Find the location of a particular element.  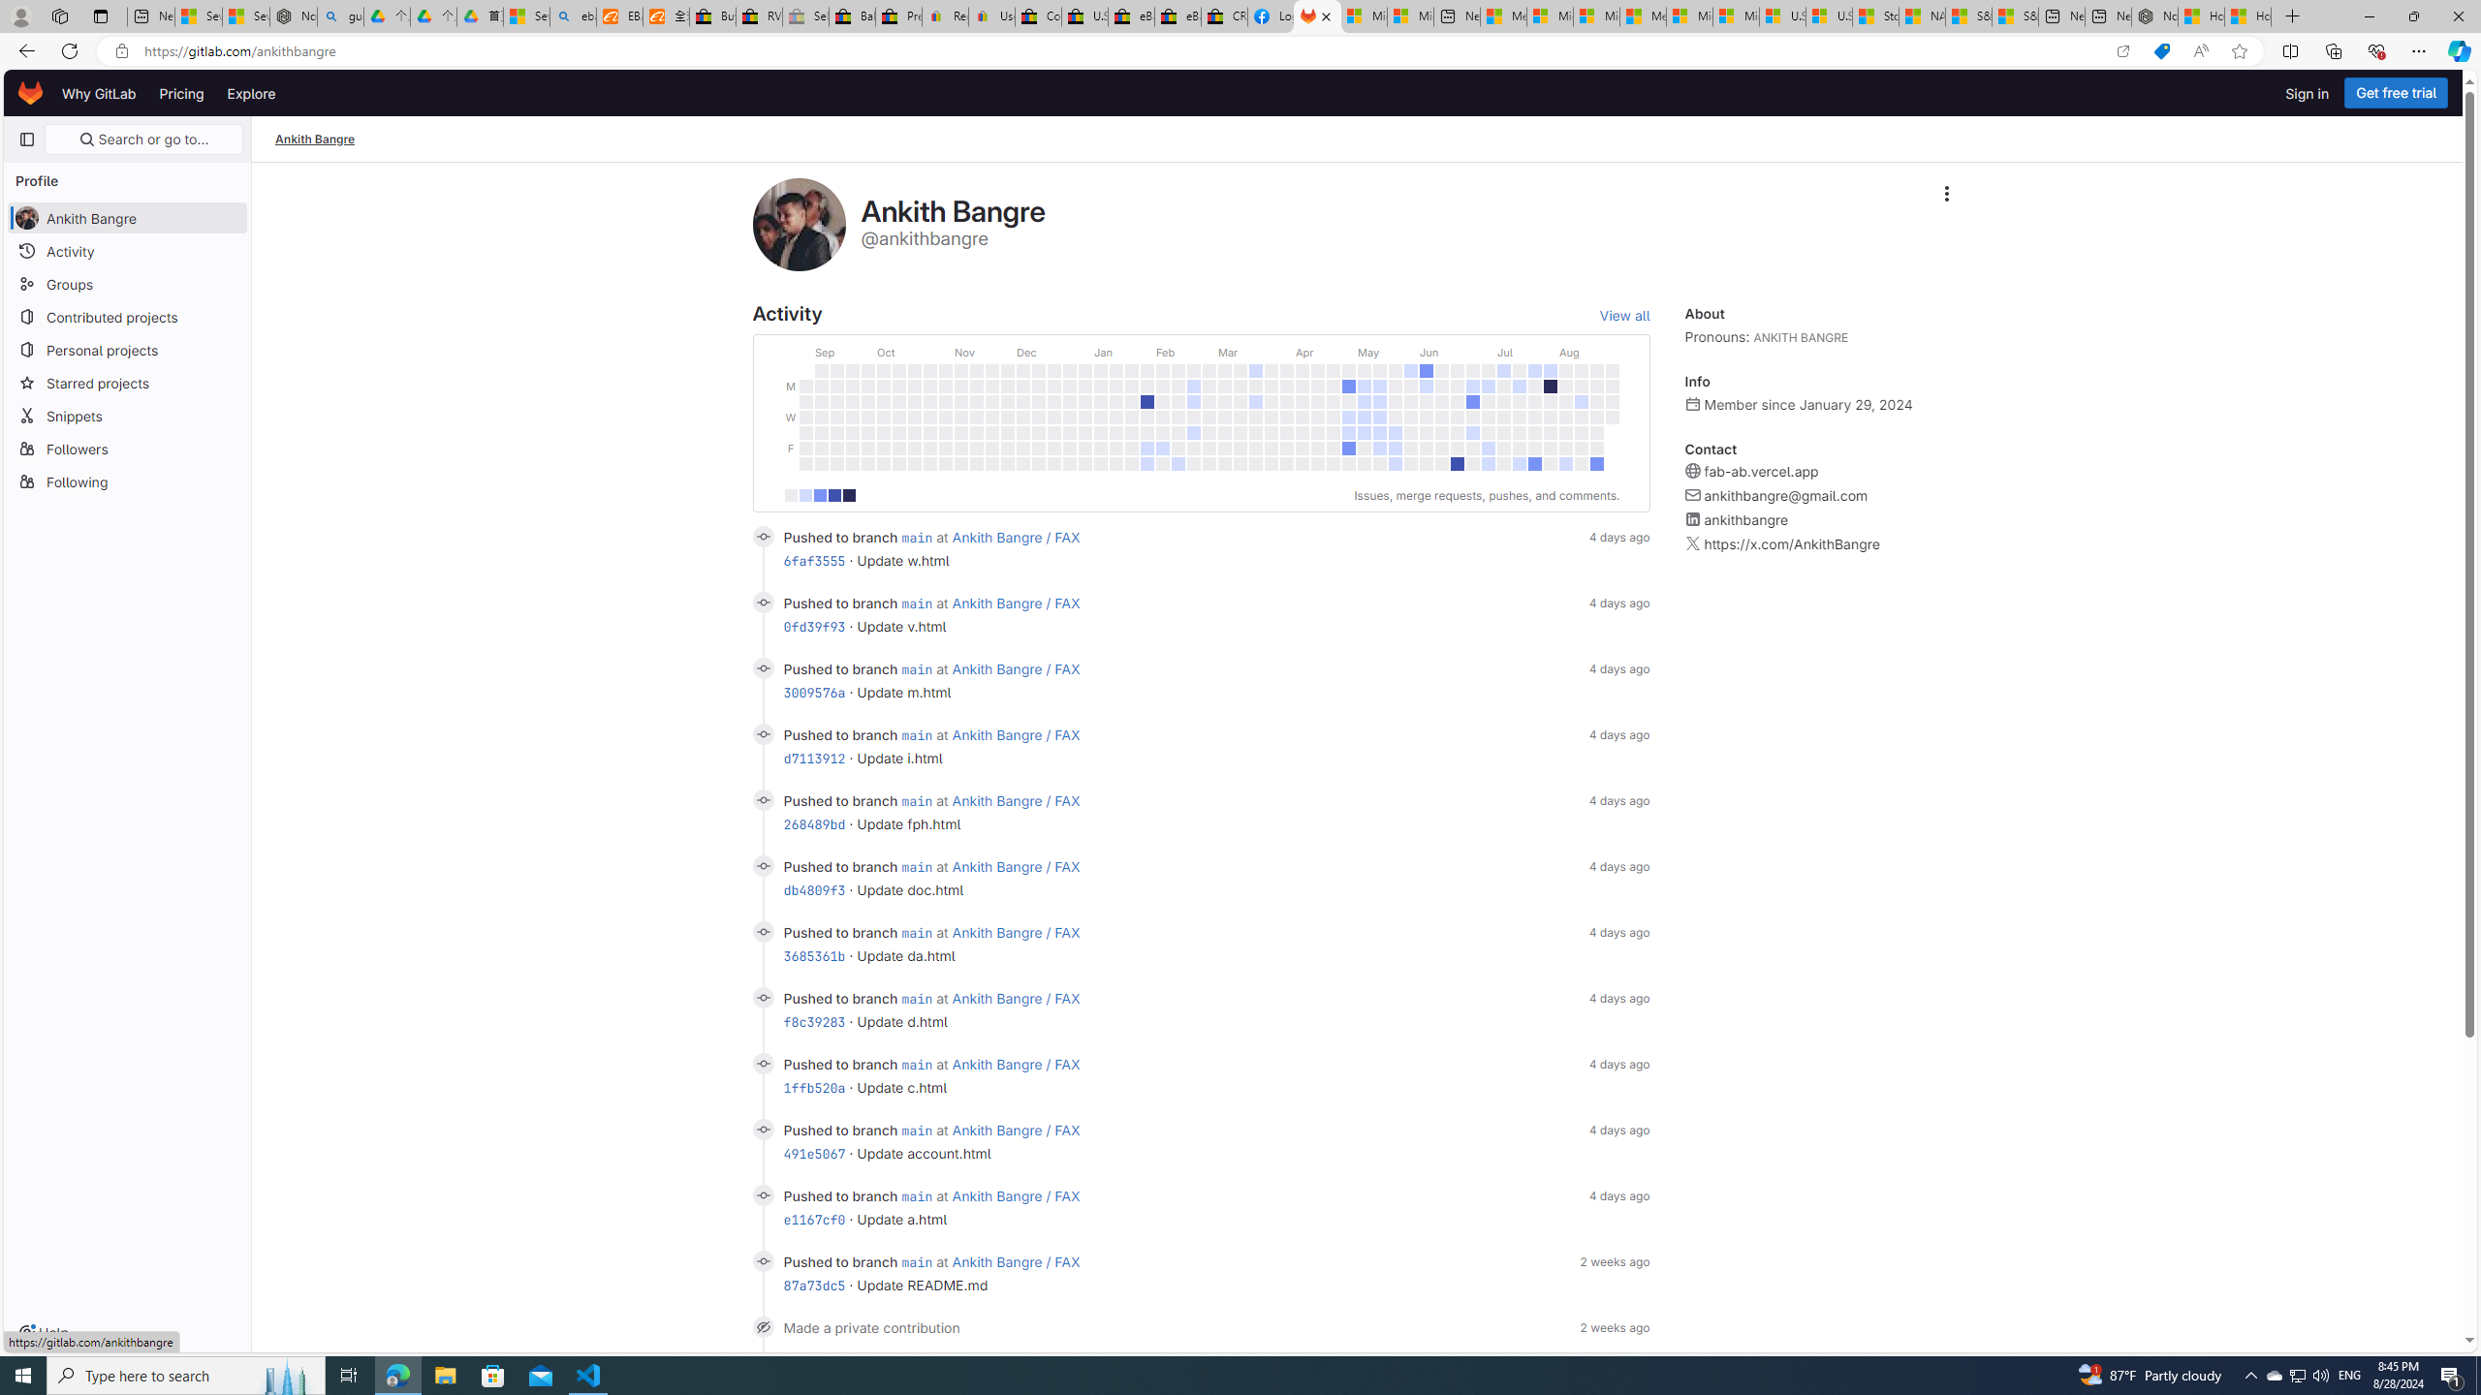

1ffb520a is located at coordinates (814, 1087).